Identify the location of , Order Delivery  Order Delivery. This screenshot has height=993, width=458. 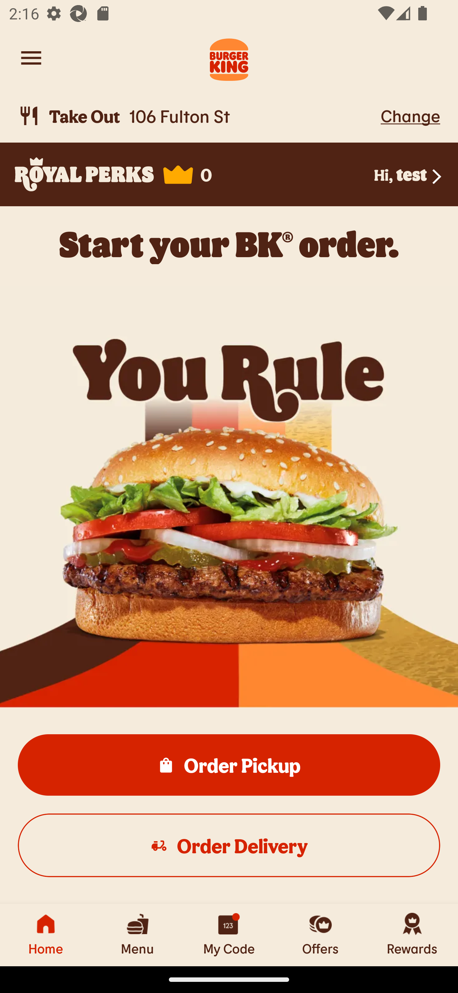
(229, 845).